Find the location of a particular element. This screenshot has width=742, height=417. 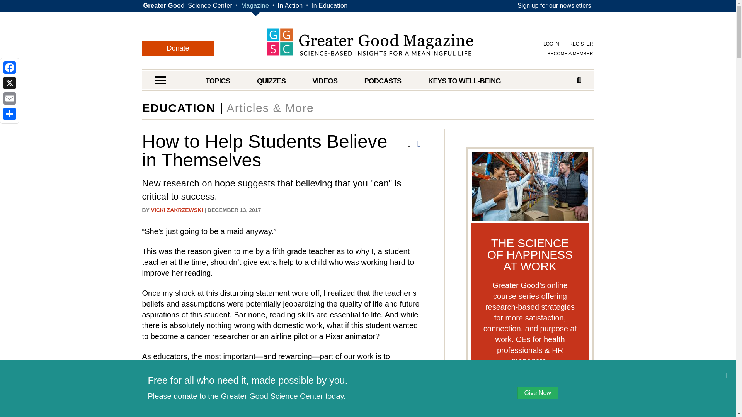

TOPICS is located at coordinates (218, 81).